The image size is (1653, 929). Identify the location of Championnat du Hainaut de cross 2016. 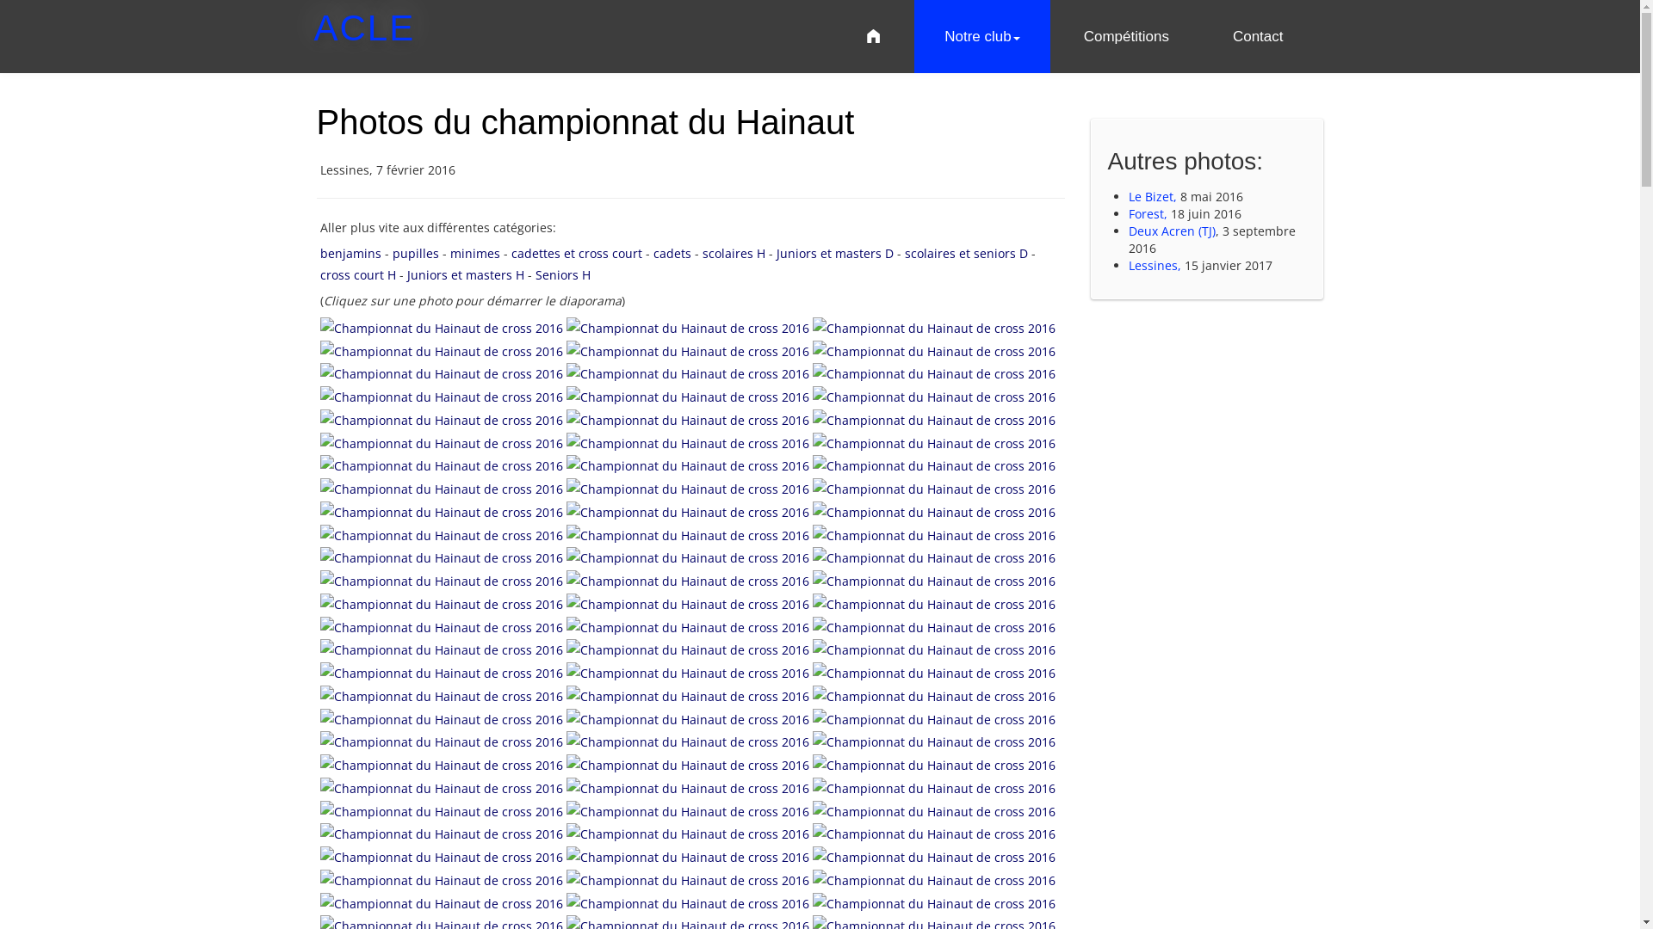
(442, 626).